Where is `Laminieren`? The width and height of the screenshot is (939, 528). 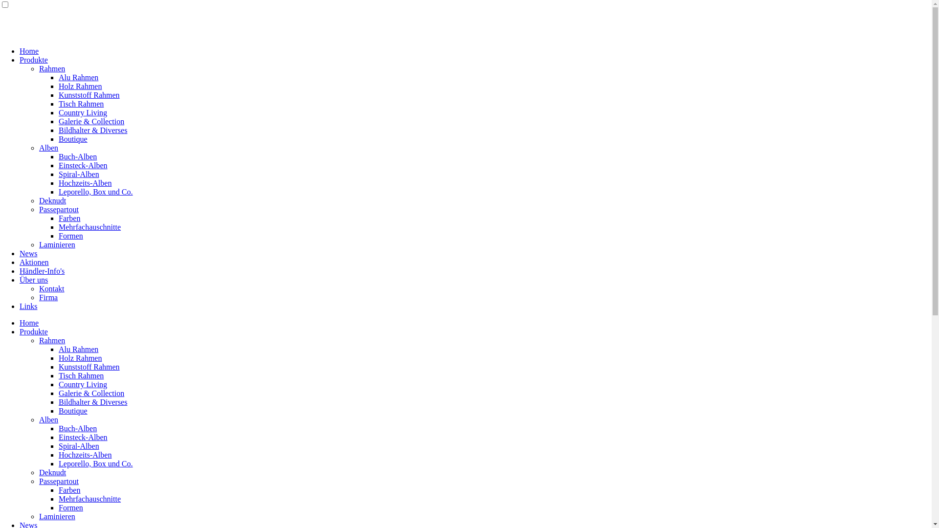
Laminieren is located at coordinates (57, 244).